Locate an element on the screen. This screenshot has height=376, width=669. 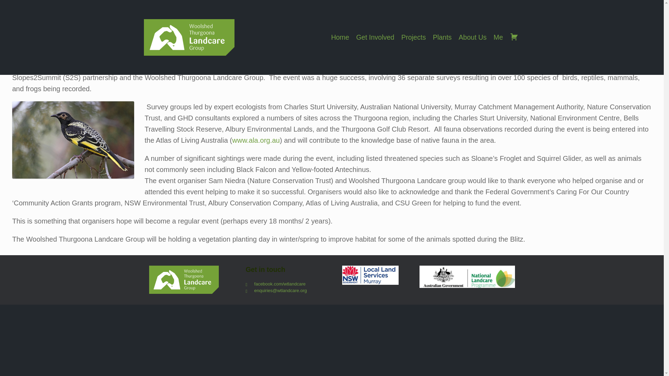
About Us is located at coordinates (472, 37).